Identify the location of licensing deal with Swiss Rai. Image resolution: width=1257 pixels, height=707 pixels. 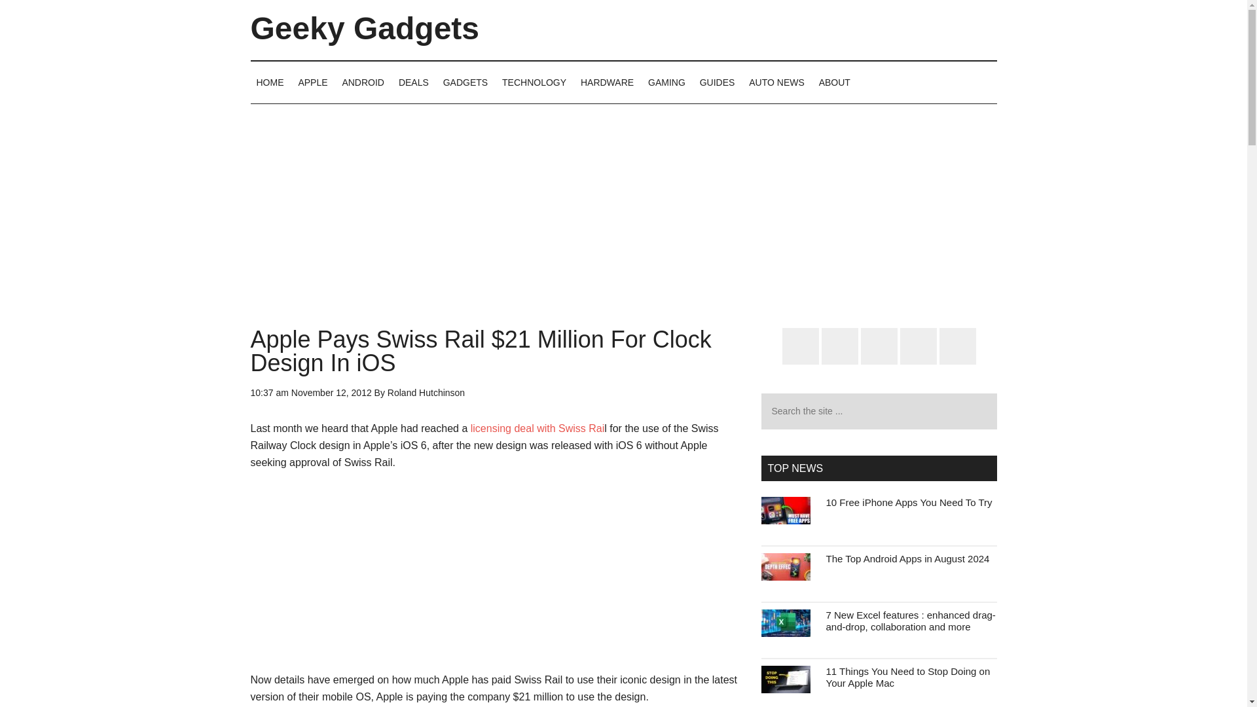
(537, 428).